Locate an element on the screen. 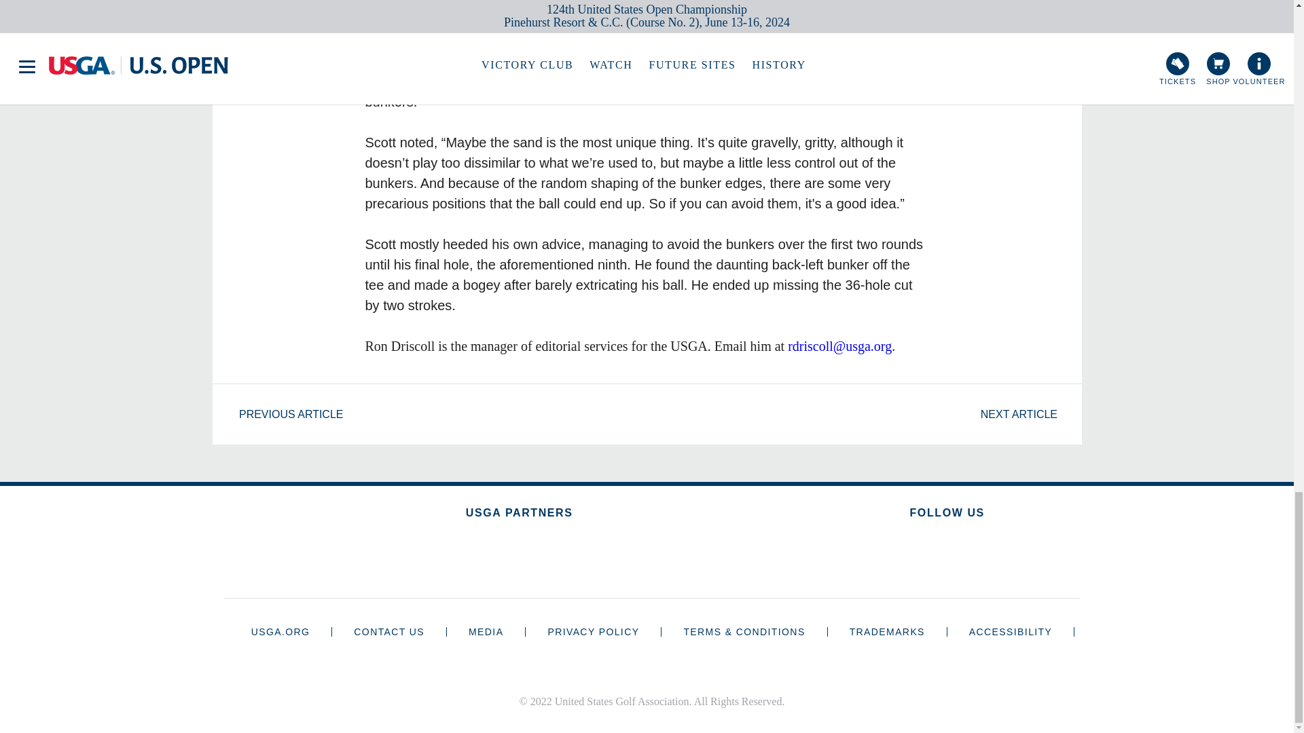 The width and height of the screenshot is (1304, 733). Twitter is located at coordinates (925, 552).